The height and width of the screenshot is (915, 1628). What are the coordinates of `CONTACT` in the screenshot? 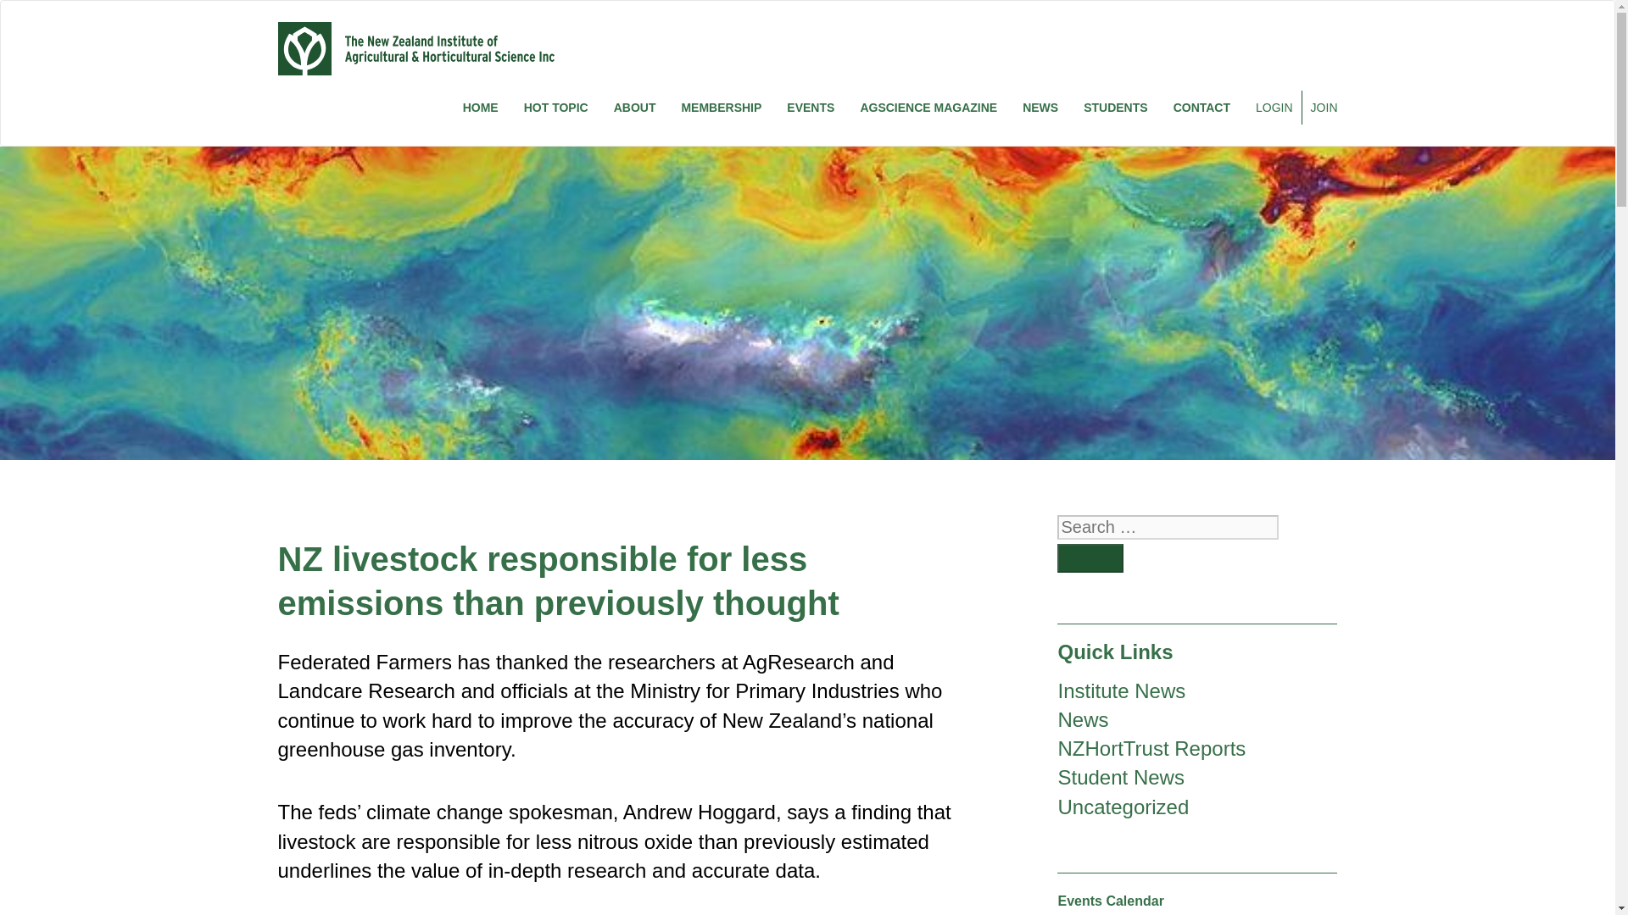 It's located at (1201, 107).